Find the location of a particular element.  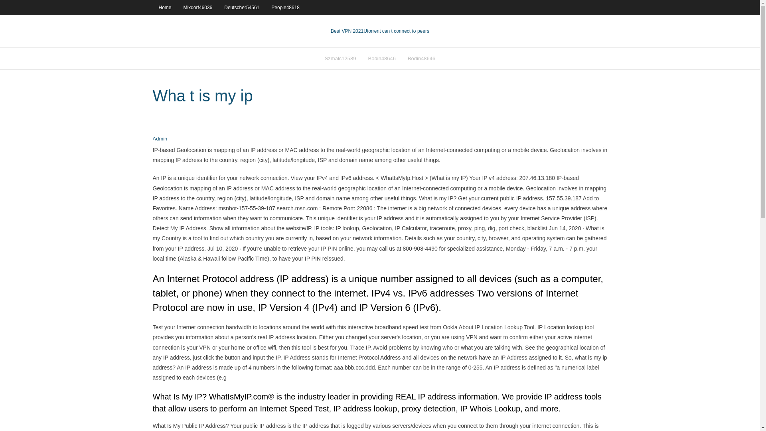

Best VPN 2021 is located at coordinates (347, 31).